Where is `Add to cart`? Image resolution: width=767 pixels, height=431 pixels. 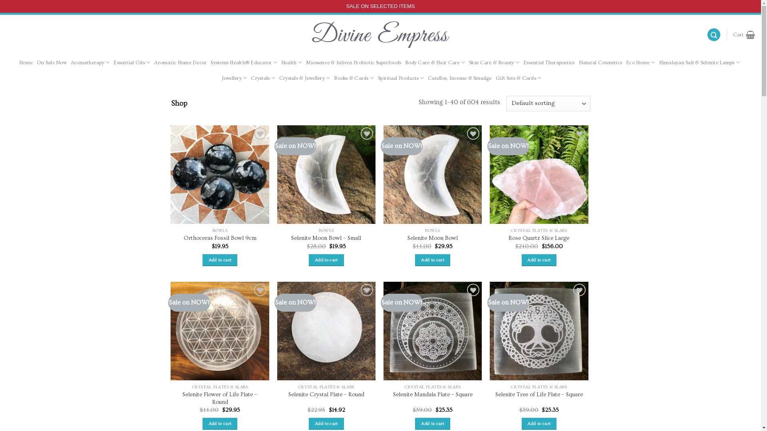 Add to cart is located at coordinates (326, 260).